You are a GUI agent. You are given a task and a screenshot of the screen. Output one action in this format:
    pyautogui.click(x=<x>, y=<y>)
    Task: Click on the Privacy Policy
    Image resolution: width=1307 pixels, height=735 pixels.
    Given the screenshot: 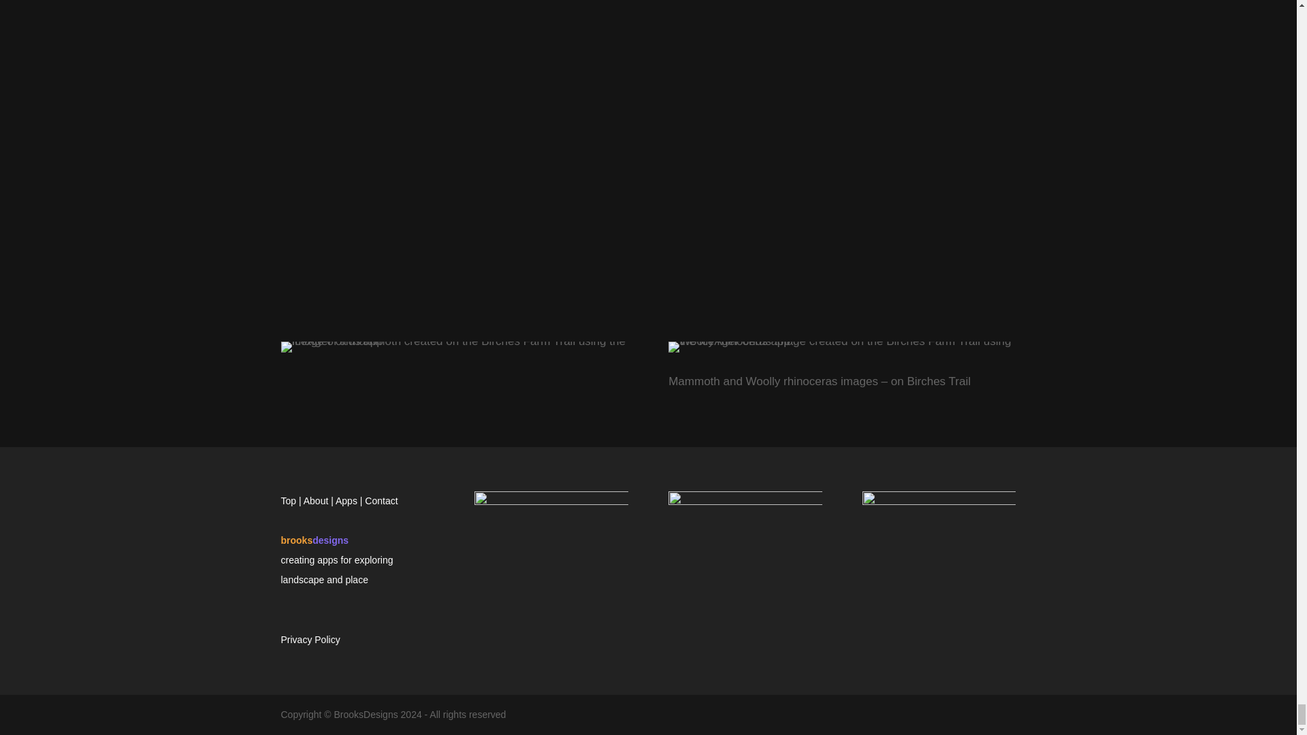 What is the action you would take?
    pyautogui.click(x=310, y=640)
    